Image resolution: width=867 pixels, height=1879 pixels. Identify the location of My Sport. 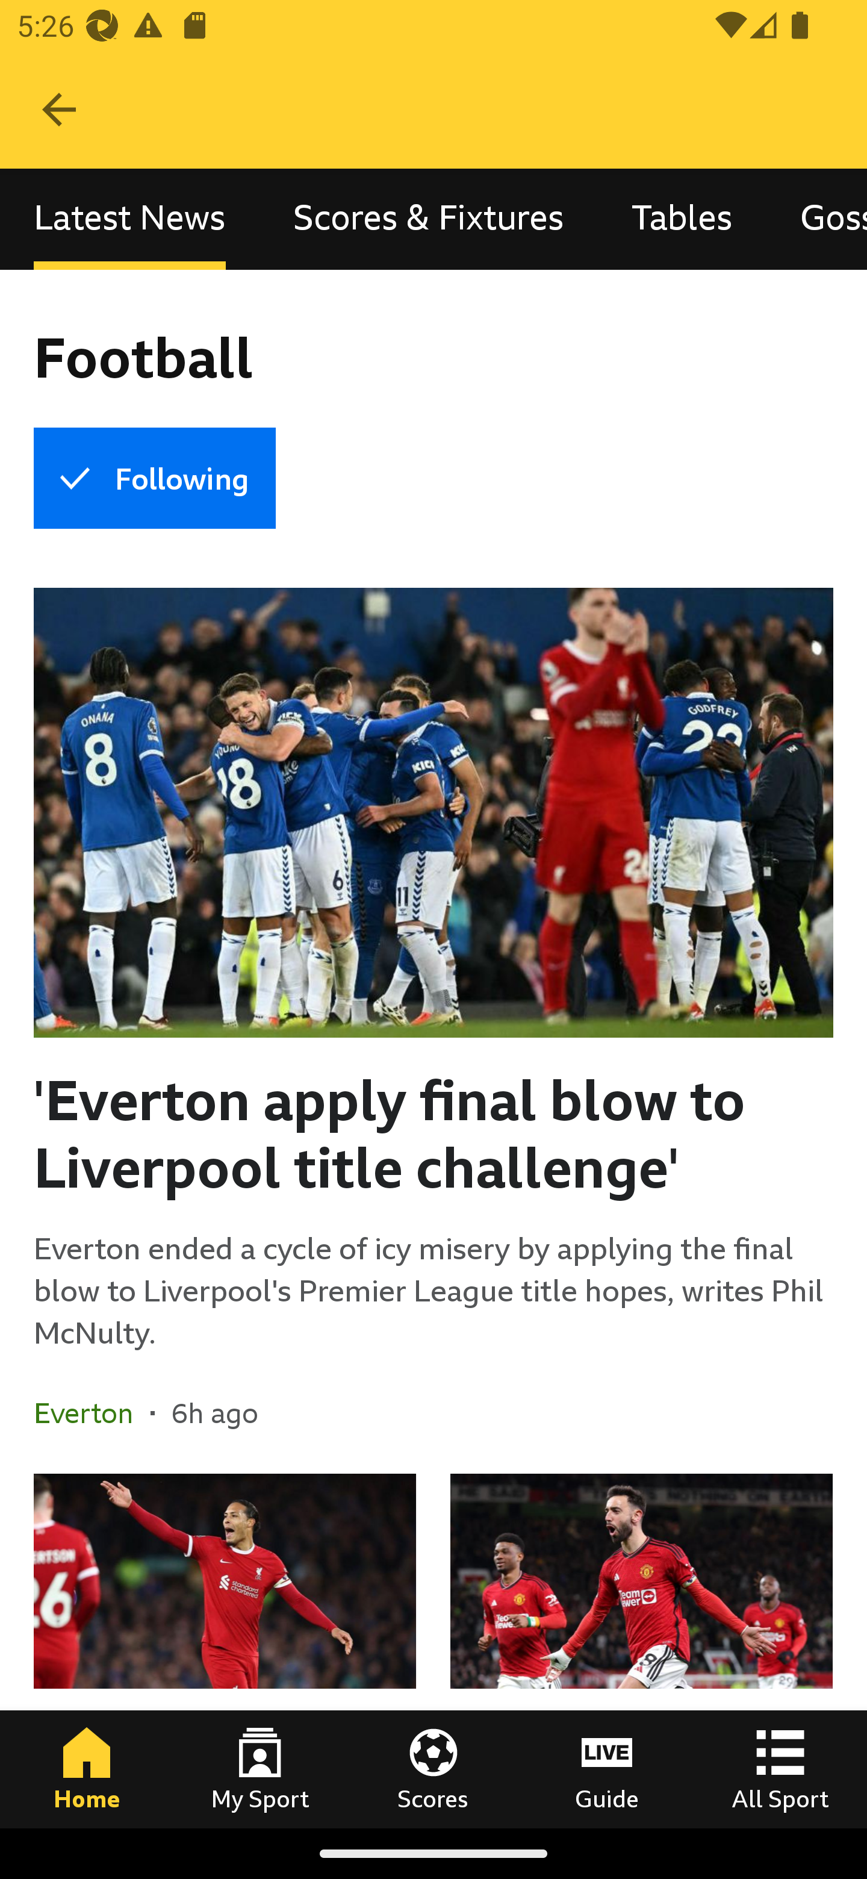
(260, 1769).